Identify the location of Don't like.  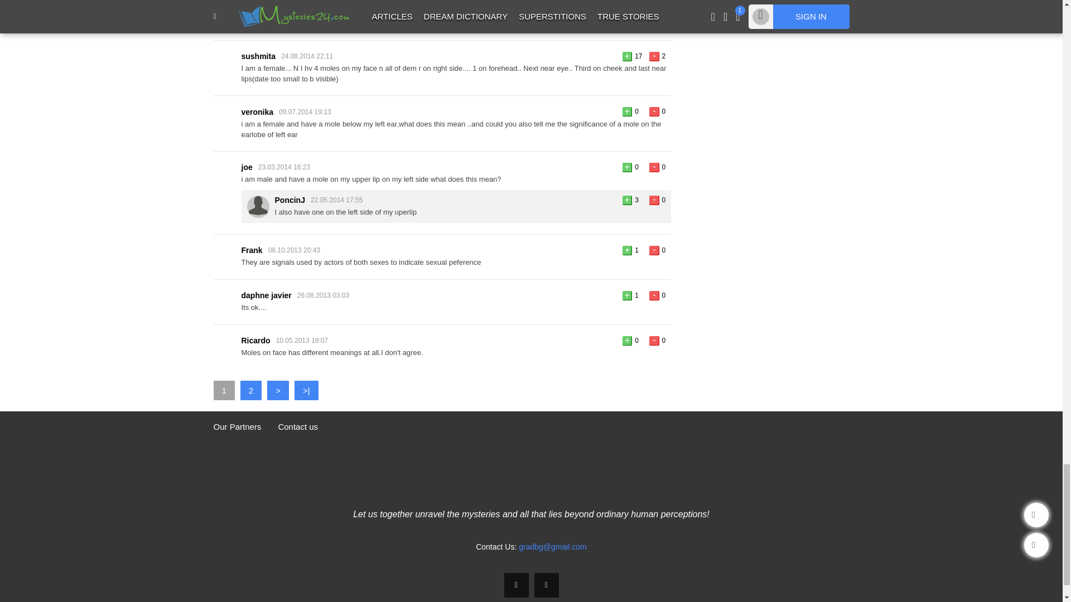
(654, 111).